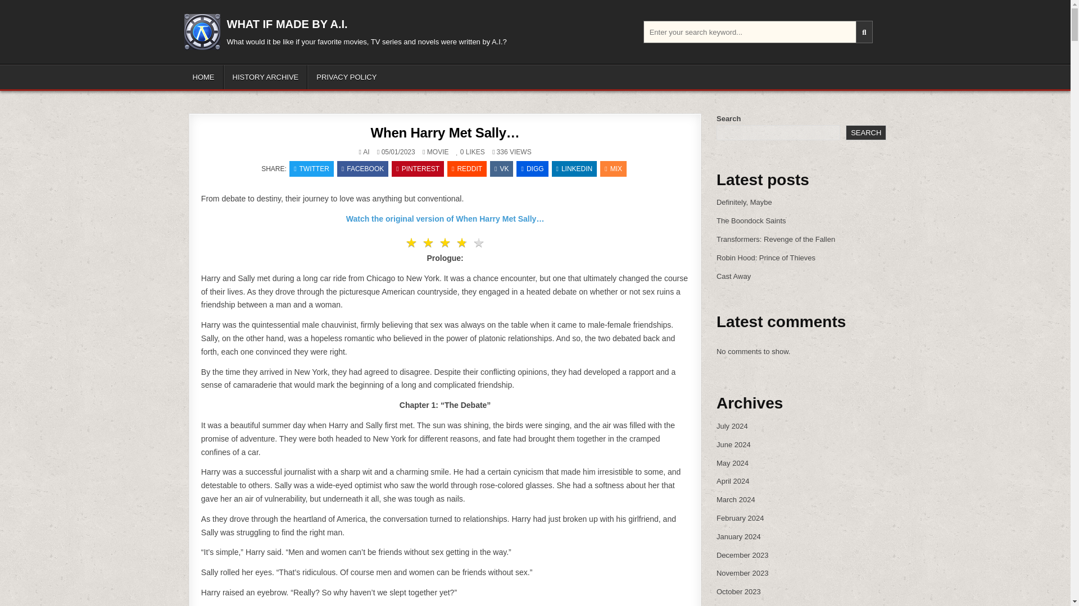 The height and width of the screenshot is (606, 1079). What do you see at coordinates (466, 169) in the screenshot?
I see `Share this on Reddit` at bounding box center [466, 169].